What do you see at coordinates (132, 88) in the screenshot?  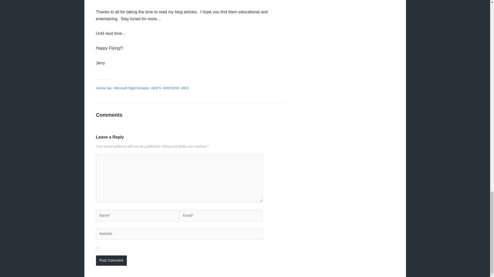 I see `Microsoft Flight Simulator` at bounding box center [132, 88].